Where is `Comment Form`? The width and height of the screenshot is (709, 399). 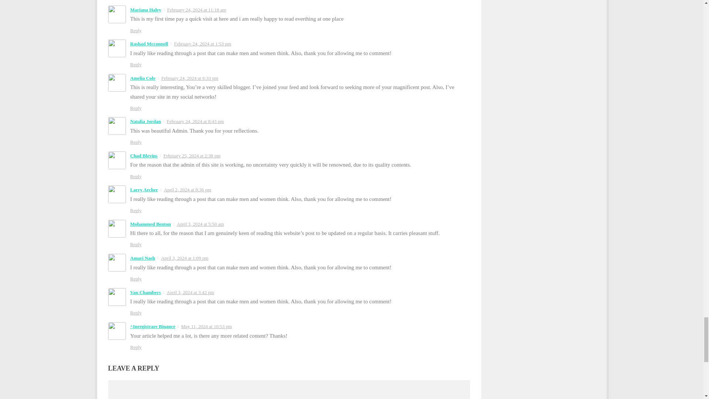 Comment Form is located at coordinates (288, 391).